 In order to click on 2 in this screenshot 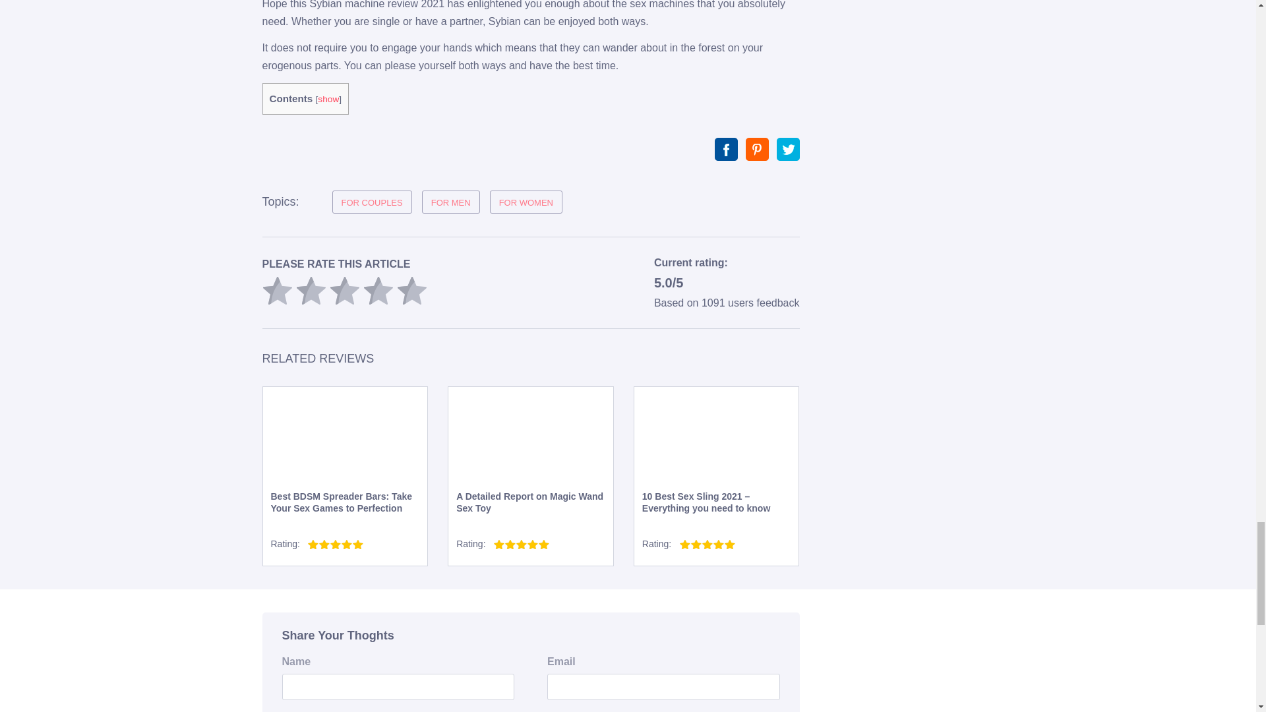, I will do `click(310, 290)`.